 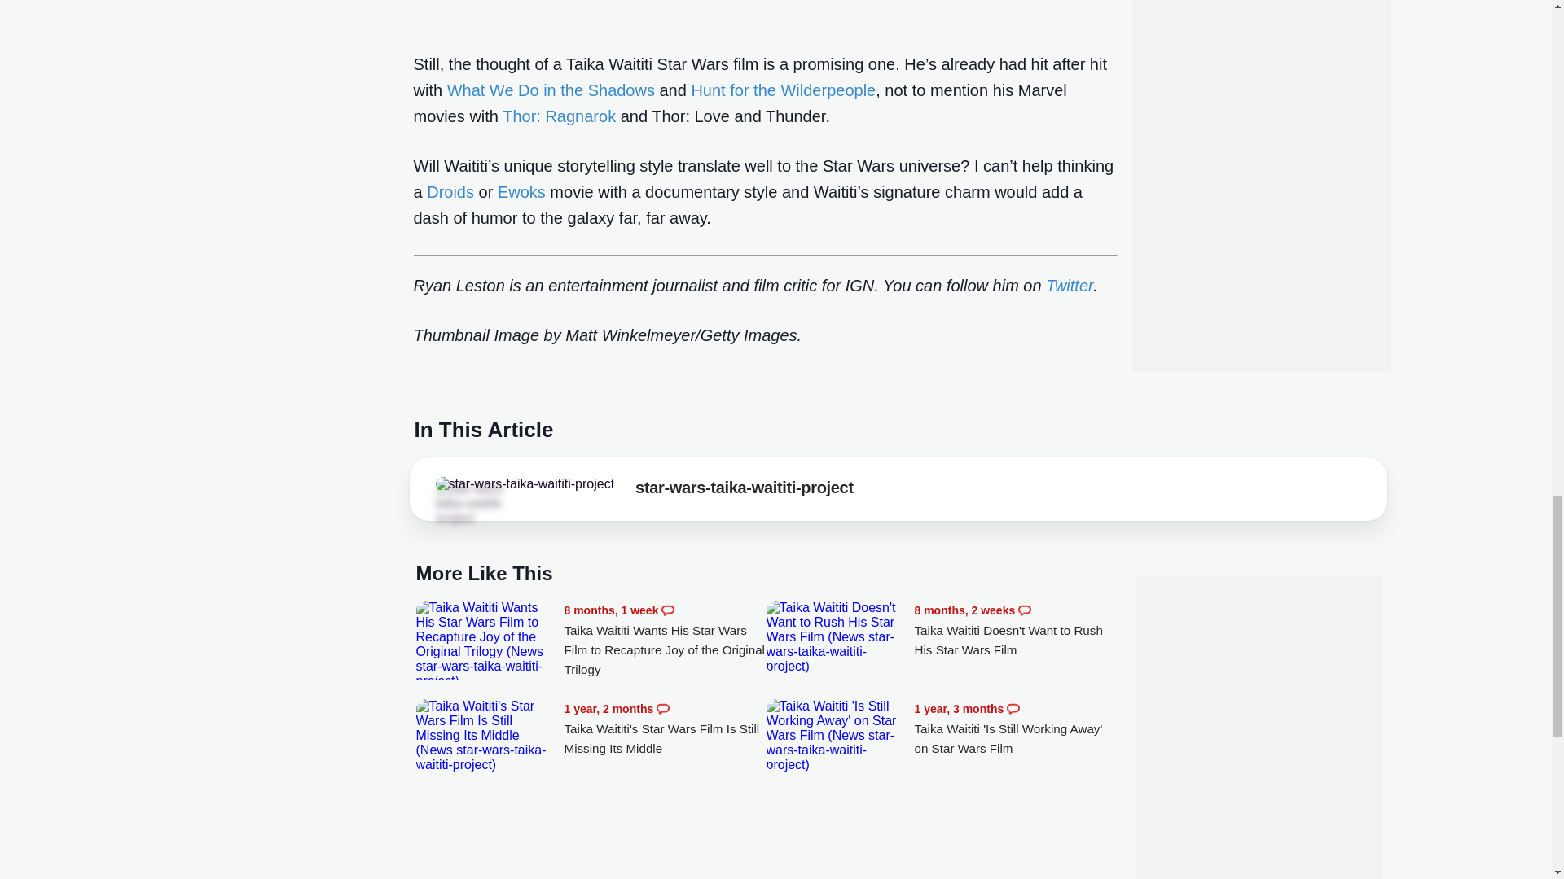 What do you see at coordinates (1015, 728) in the screenshot?
I see `Taika Waititi 'Is Still Working Away' on Star Wars Film` at bounding box center [1015, 728].